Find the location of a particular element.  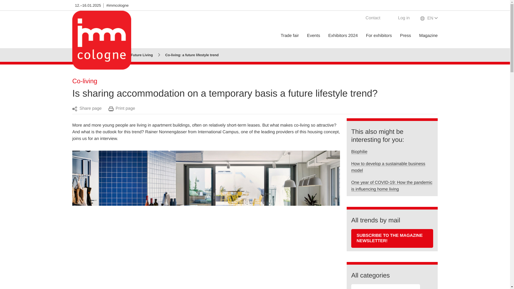

Press is located at coordinates (405, 36).